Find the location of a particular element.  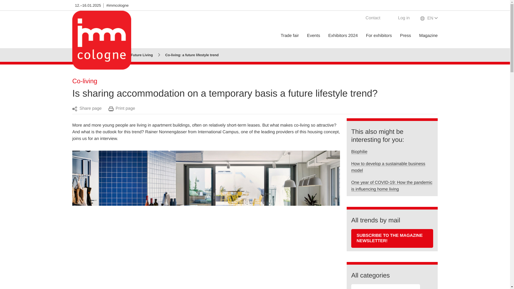

Press is located at coordinates (405, 36).